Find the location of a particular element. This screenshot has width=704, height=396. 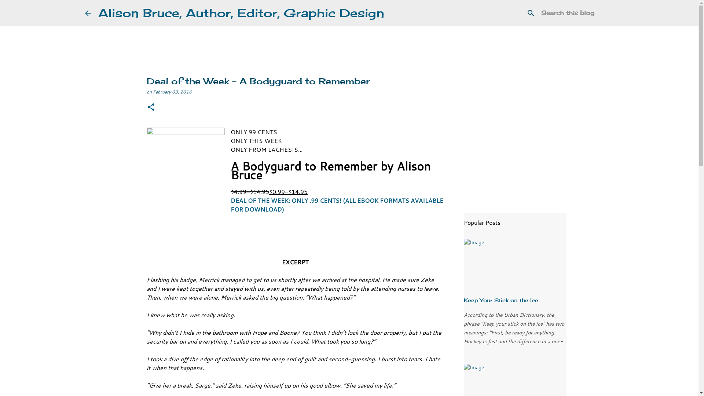

February 03, 2016 is located at coordinates (172, 92).